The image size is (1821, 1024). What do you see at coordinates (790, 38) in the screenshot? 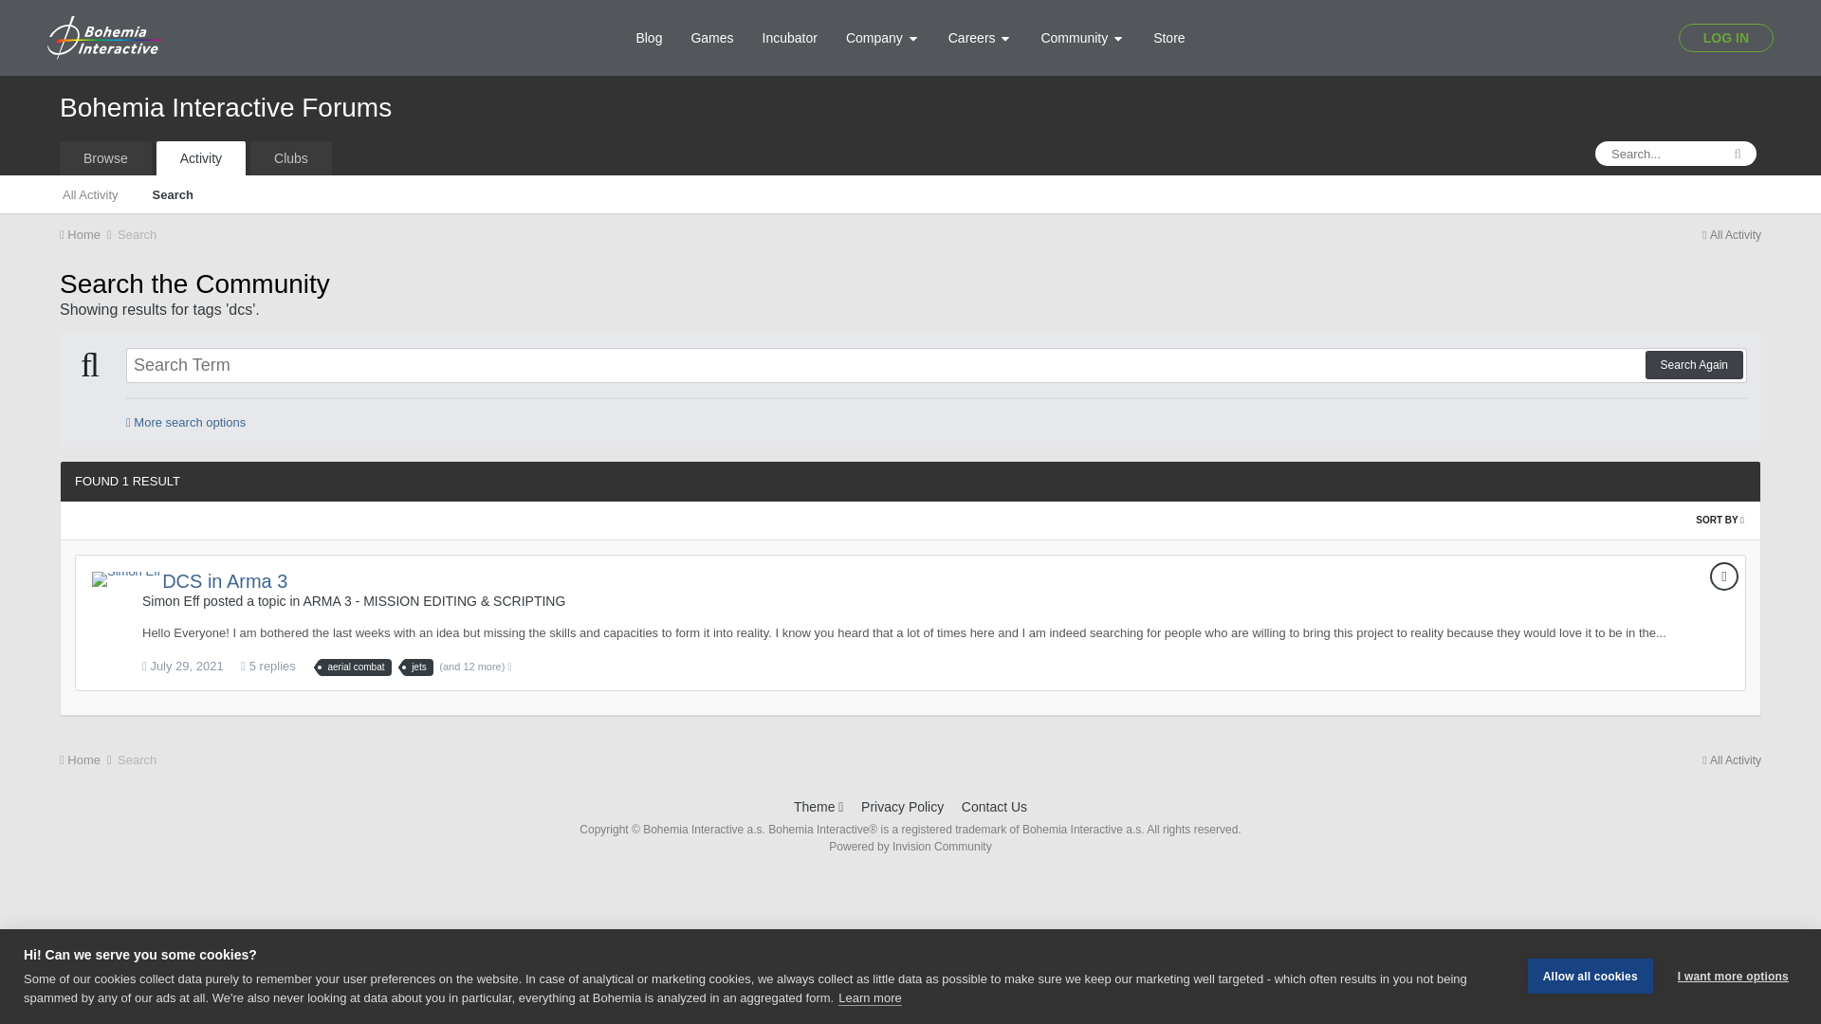
I see `Incubator` at bounding box center [790, 38].